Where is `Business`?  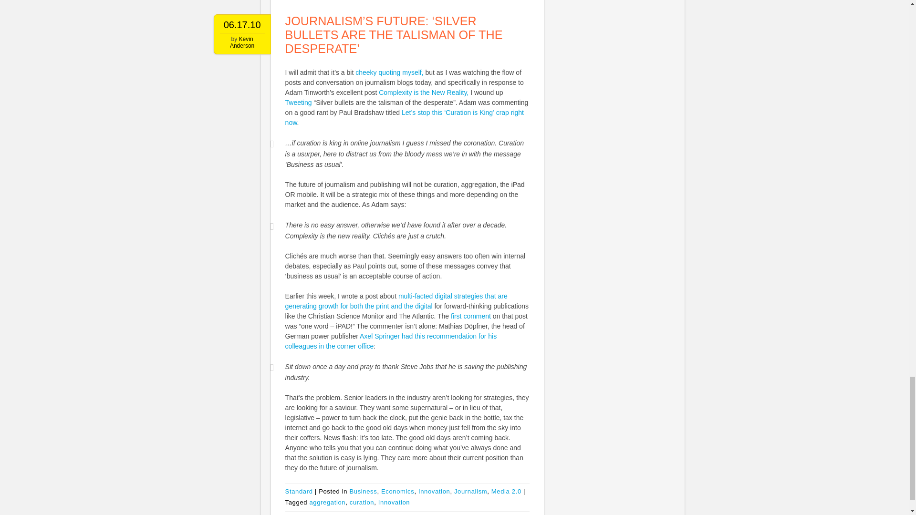
Business is located at coordinates (363, 491).